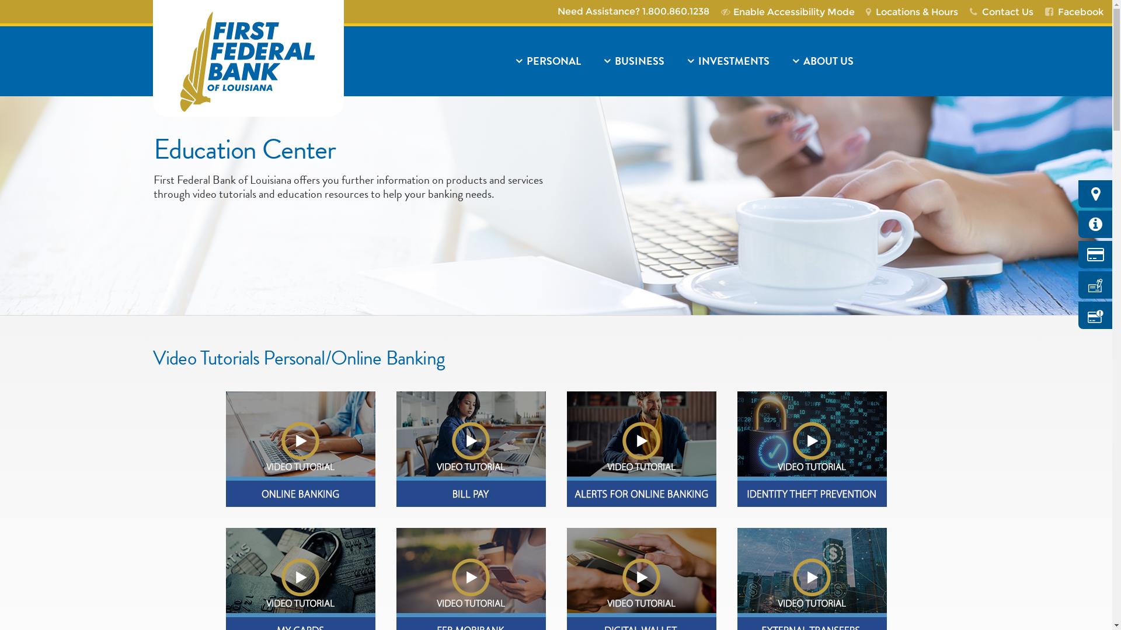 This screenshot has width=1121, height=630. I want to click on Reorder Checks, so click(1095, 285).